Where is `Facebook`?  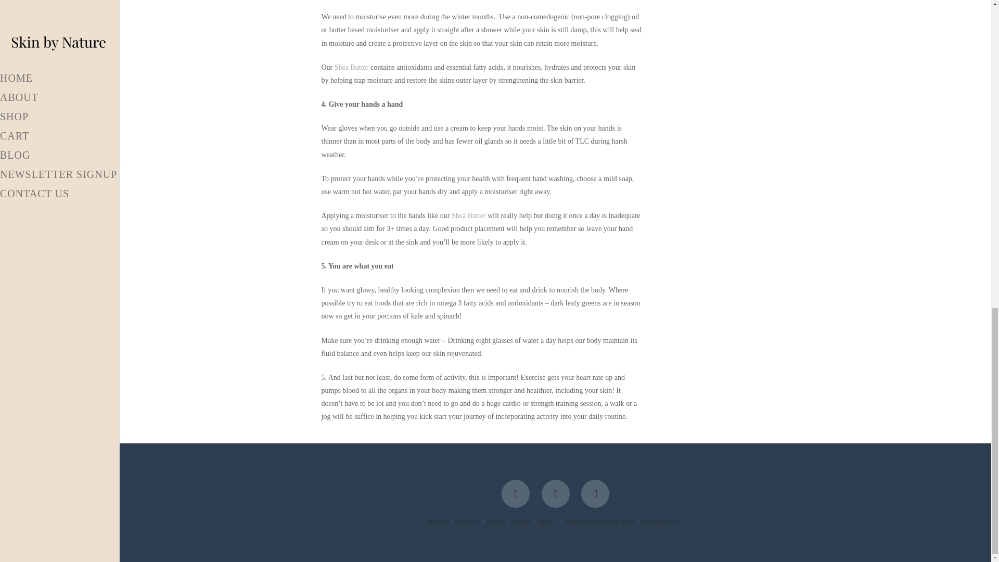
Facebook is located at coordinates (515, 494).